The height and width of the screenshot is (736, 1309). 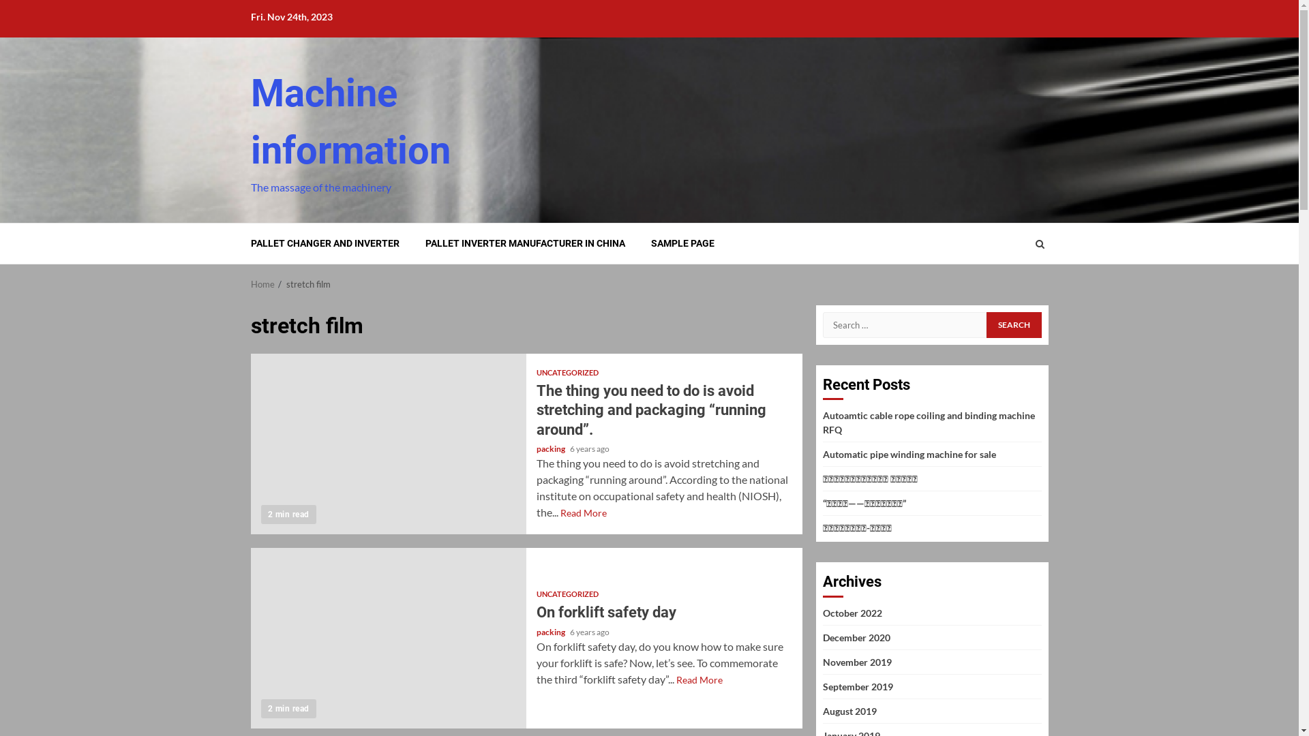 What do you see at coordinates (856, 662) in the screenshot?
I see `November 2019` at bounding box center [856, 662].